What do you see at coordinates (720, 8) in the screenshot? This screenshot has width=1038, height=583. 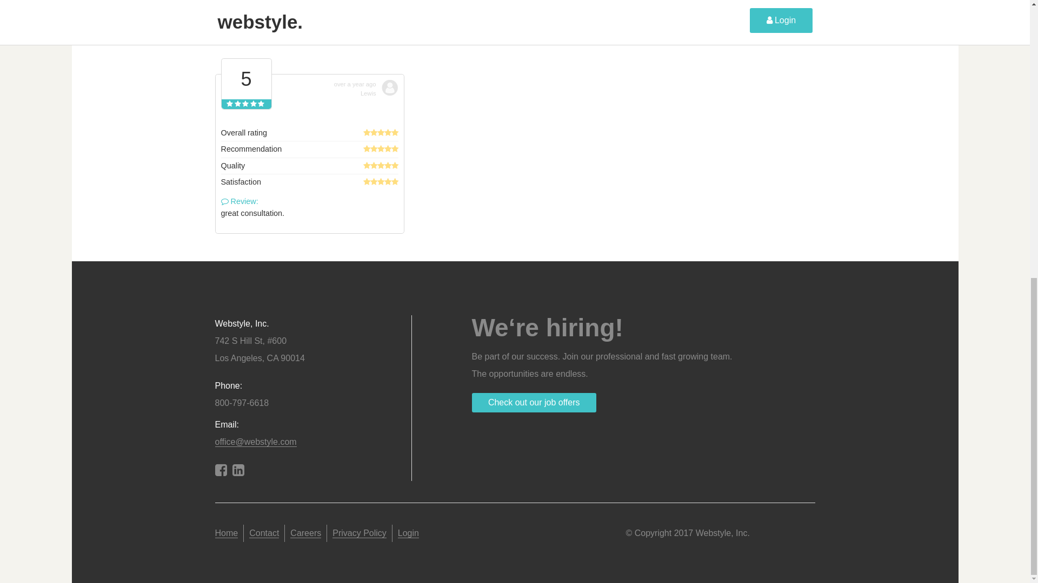 I see `Ken Mason Tile` at bounding box center [720, 8].